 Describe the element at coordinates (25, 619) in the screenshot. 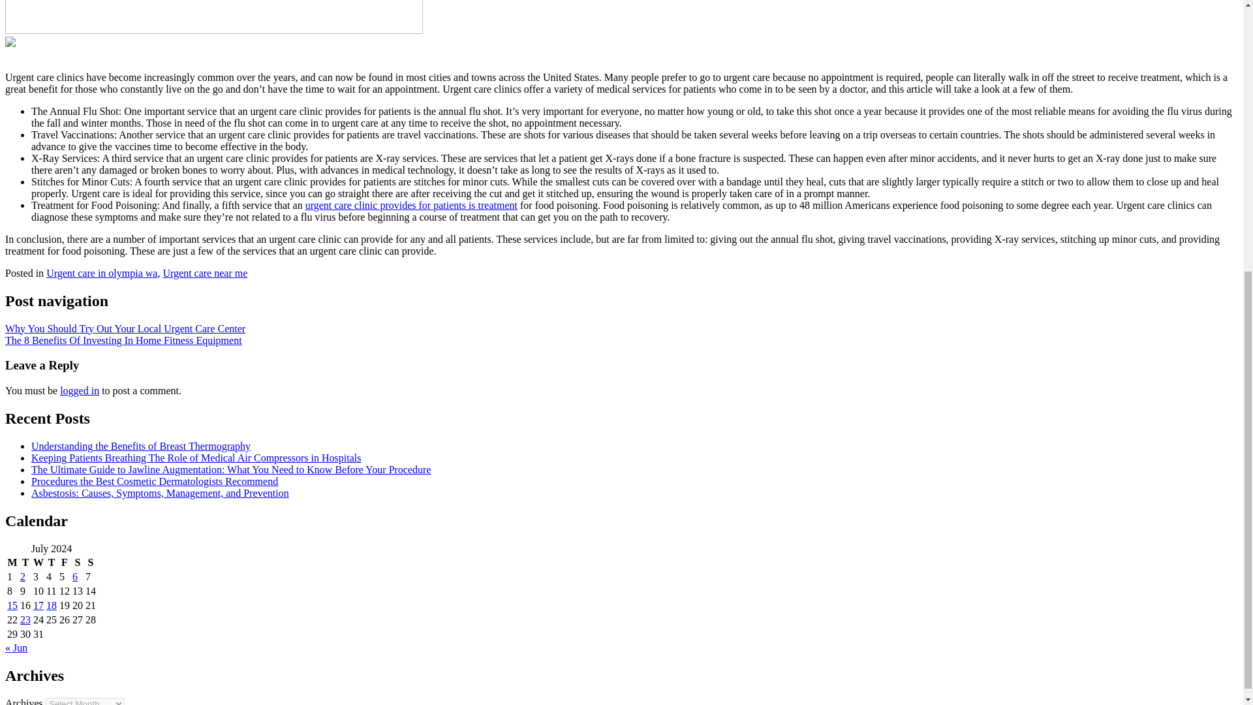

I see `23` at that location.